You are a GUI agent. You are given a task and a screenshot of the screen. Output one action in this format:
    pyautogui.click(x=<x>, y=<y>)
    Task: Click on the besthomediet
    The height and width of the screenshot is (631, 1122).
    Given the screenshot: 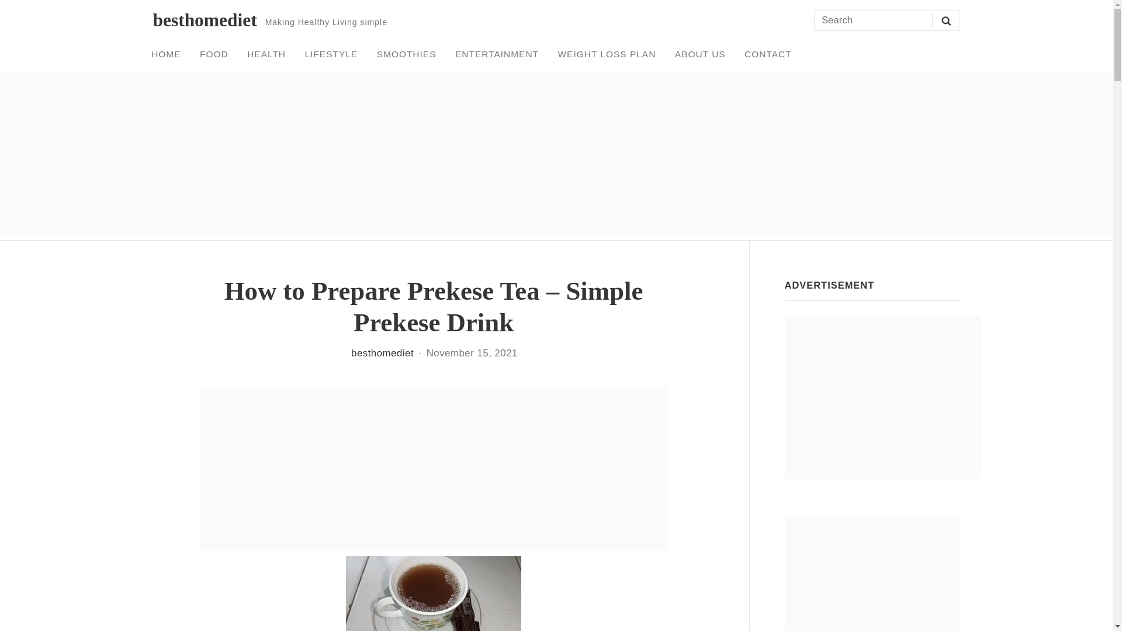 What is the action you would take?
    pyautogui.click(x=382, y=353)
    